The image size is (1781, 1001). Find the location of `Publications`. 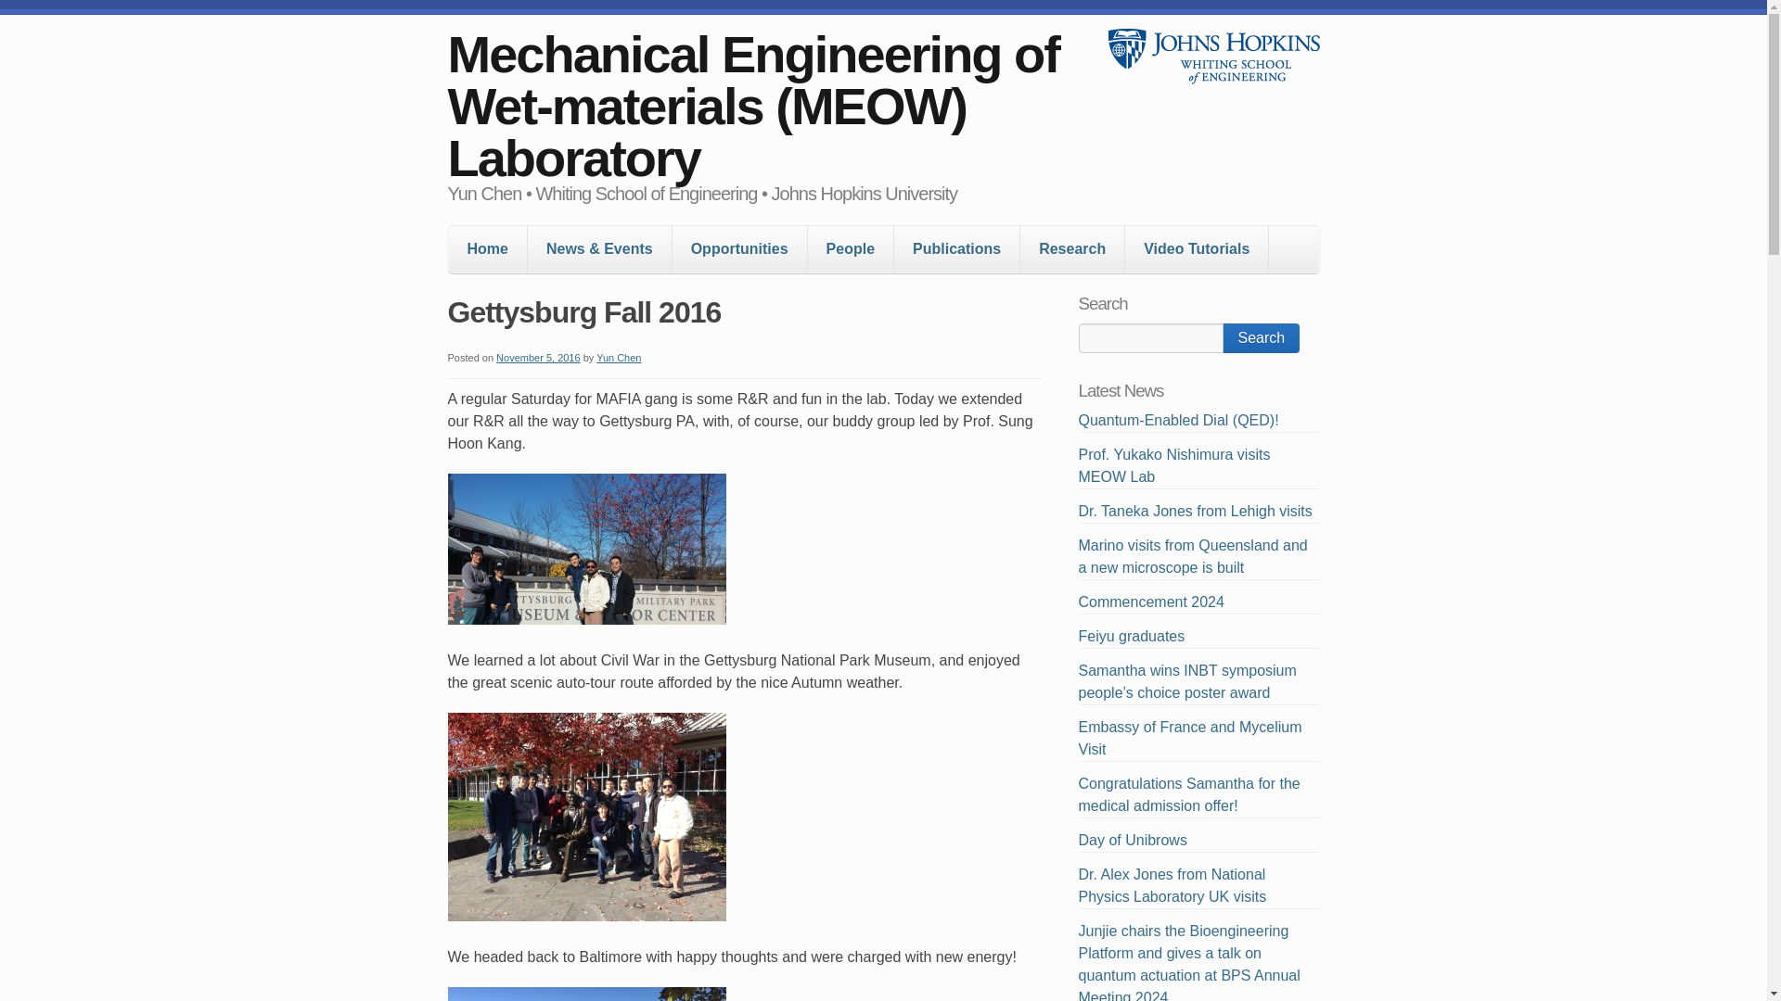

Publications is located at coordinates (955, 248).